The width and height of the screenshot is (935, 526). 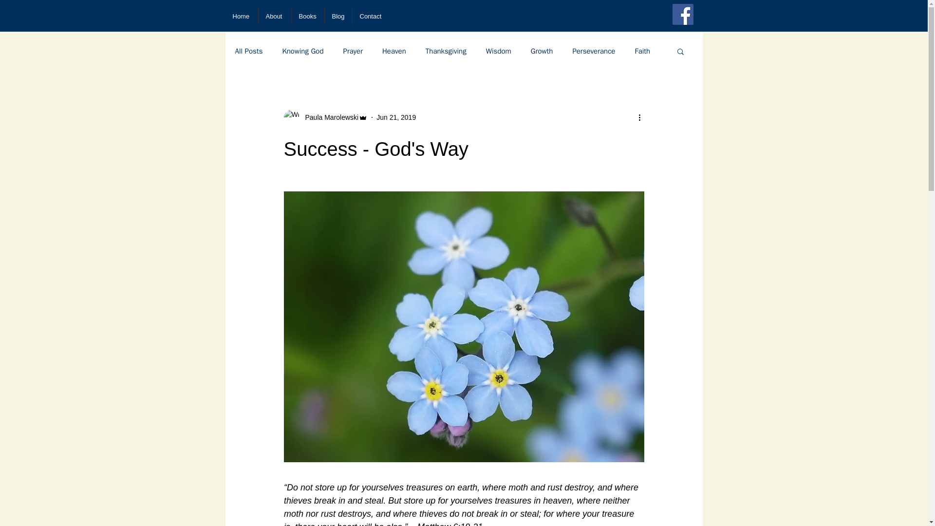 What do you see at coordinates (328, 117) in the screenshot?
I see `Paula Marolewski` at bounding box center [328, 117].